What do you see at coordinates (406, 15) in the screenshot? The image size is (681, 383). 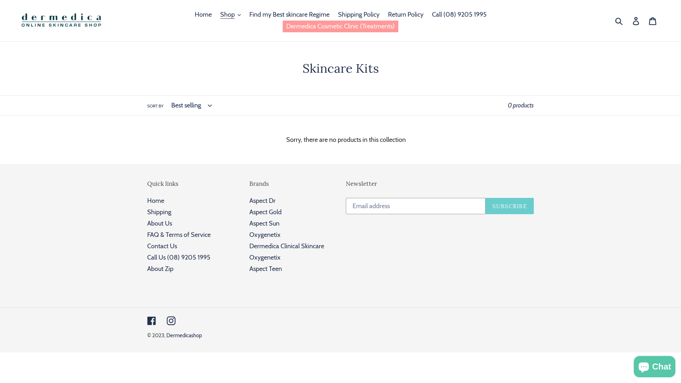 I see `Return Policy` at bounding box center [406, 15].